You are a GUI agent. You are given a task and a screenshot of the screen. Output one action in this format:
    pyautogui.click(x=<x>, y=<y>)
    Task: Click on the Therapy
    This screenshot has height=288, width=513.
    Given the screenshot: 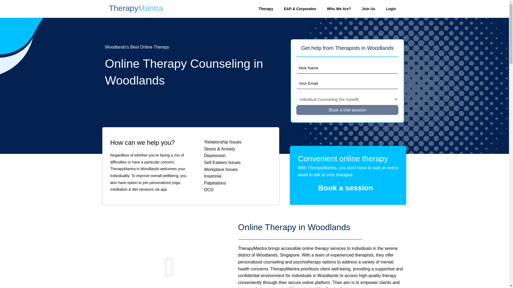 What is the action you would take?
    pyautogui.click(x=266, y=9)
    